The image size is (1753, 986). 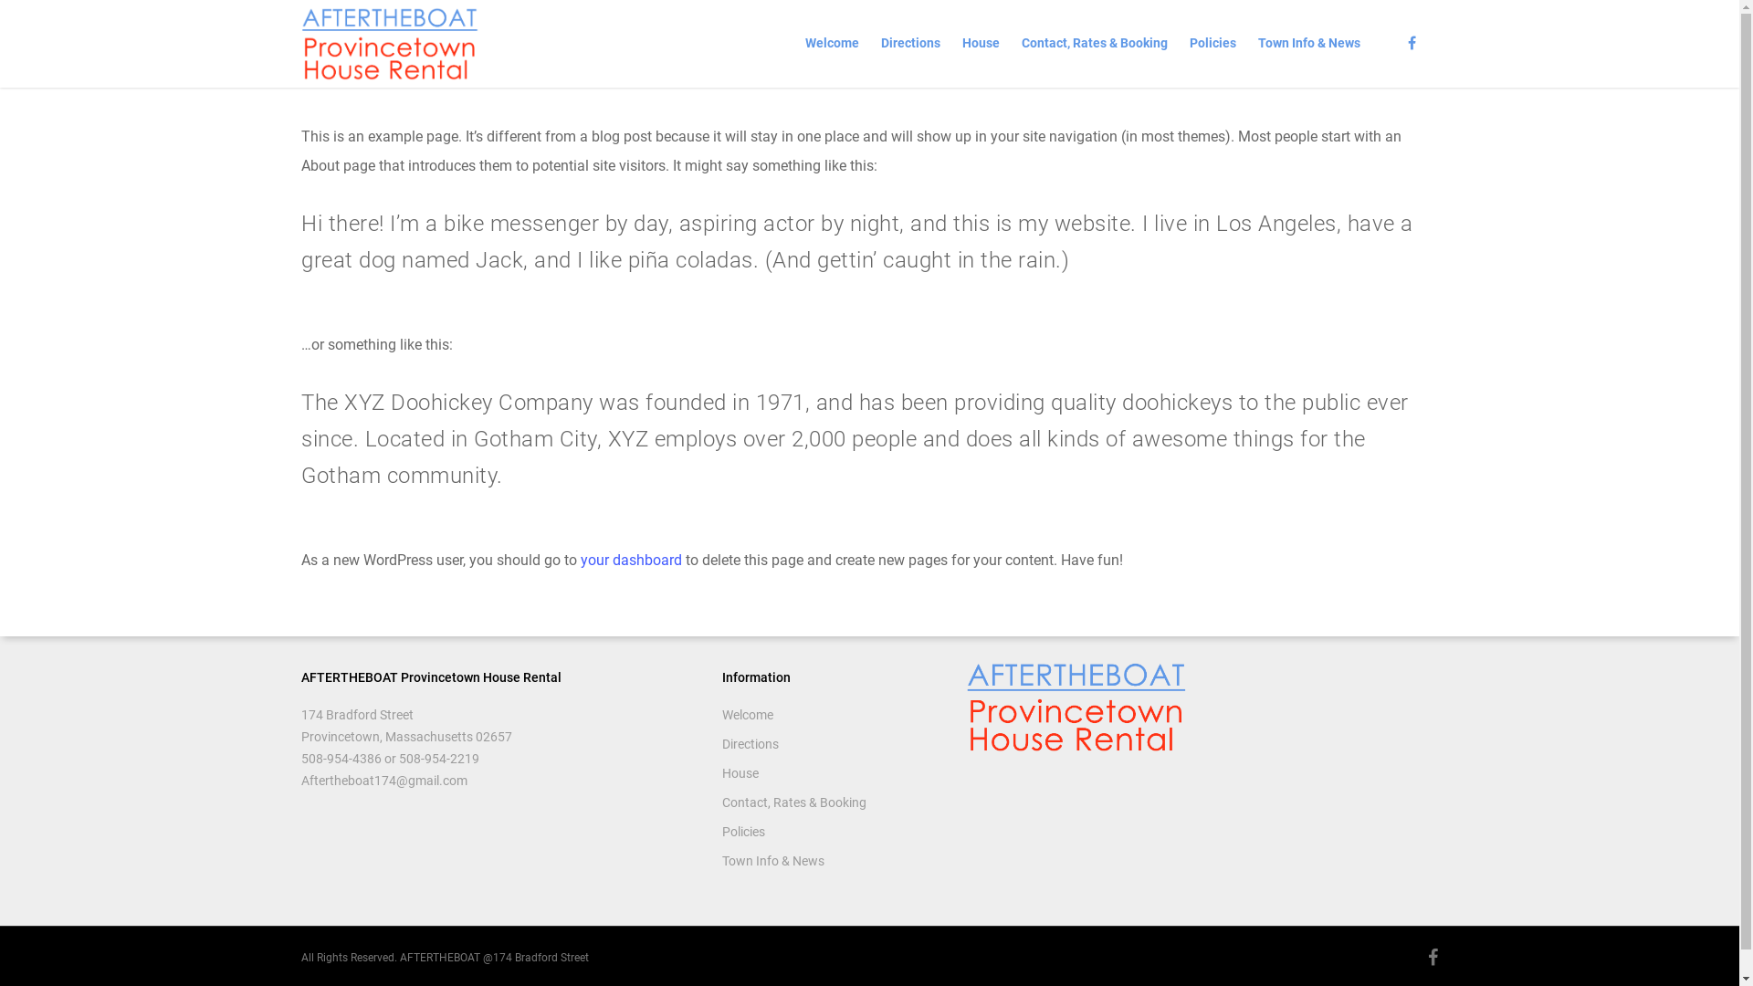 I want to click on House, so click(x=833, y=773).